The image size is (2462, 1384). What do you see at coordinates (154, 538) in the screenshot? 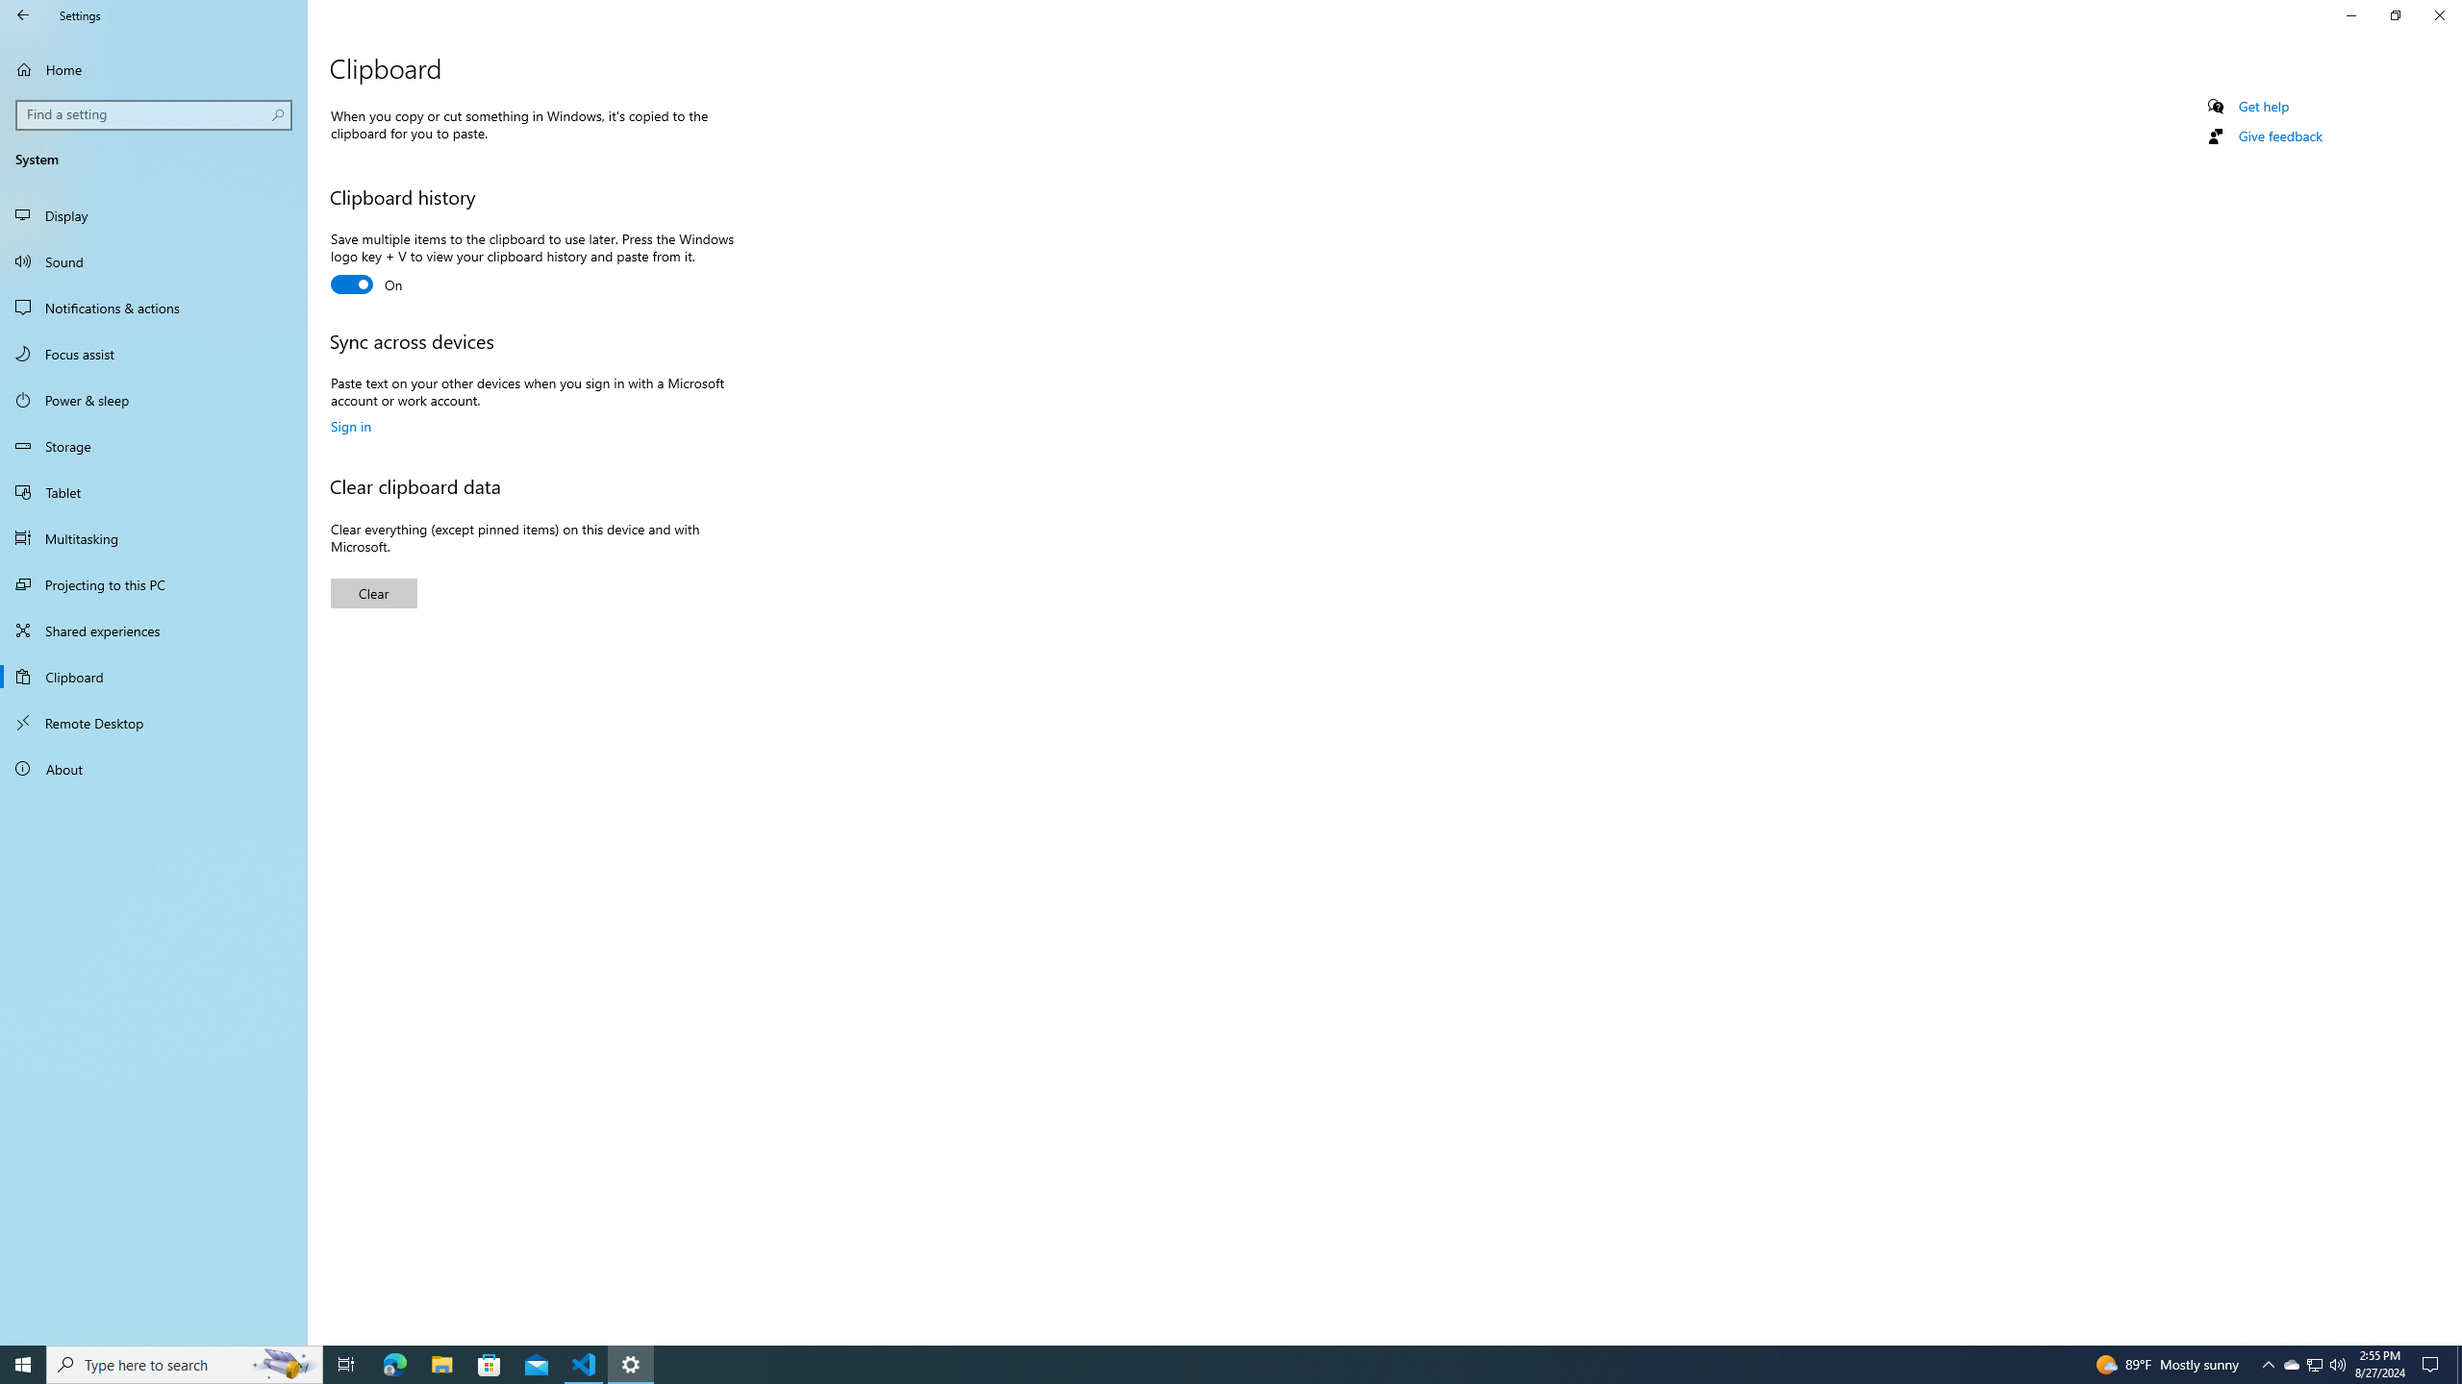
I see `Display` at bounding box center [154, 538].